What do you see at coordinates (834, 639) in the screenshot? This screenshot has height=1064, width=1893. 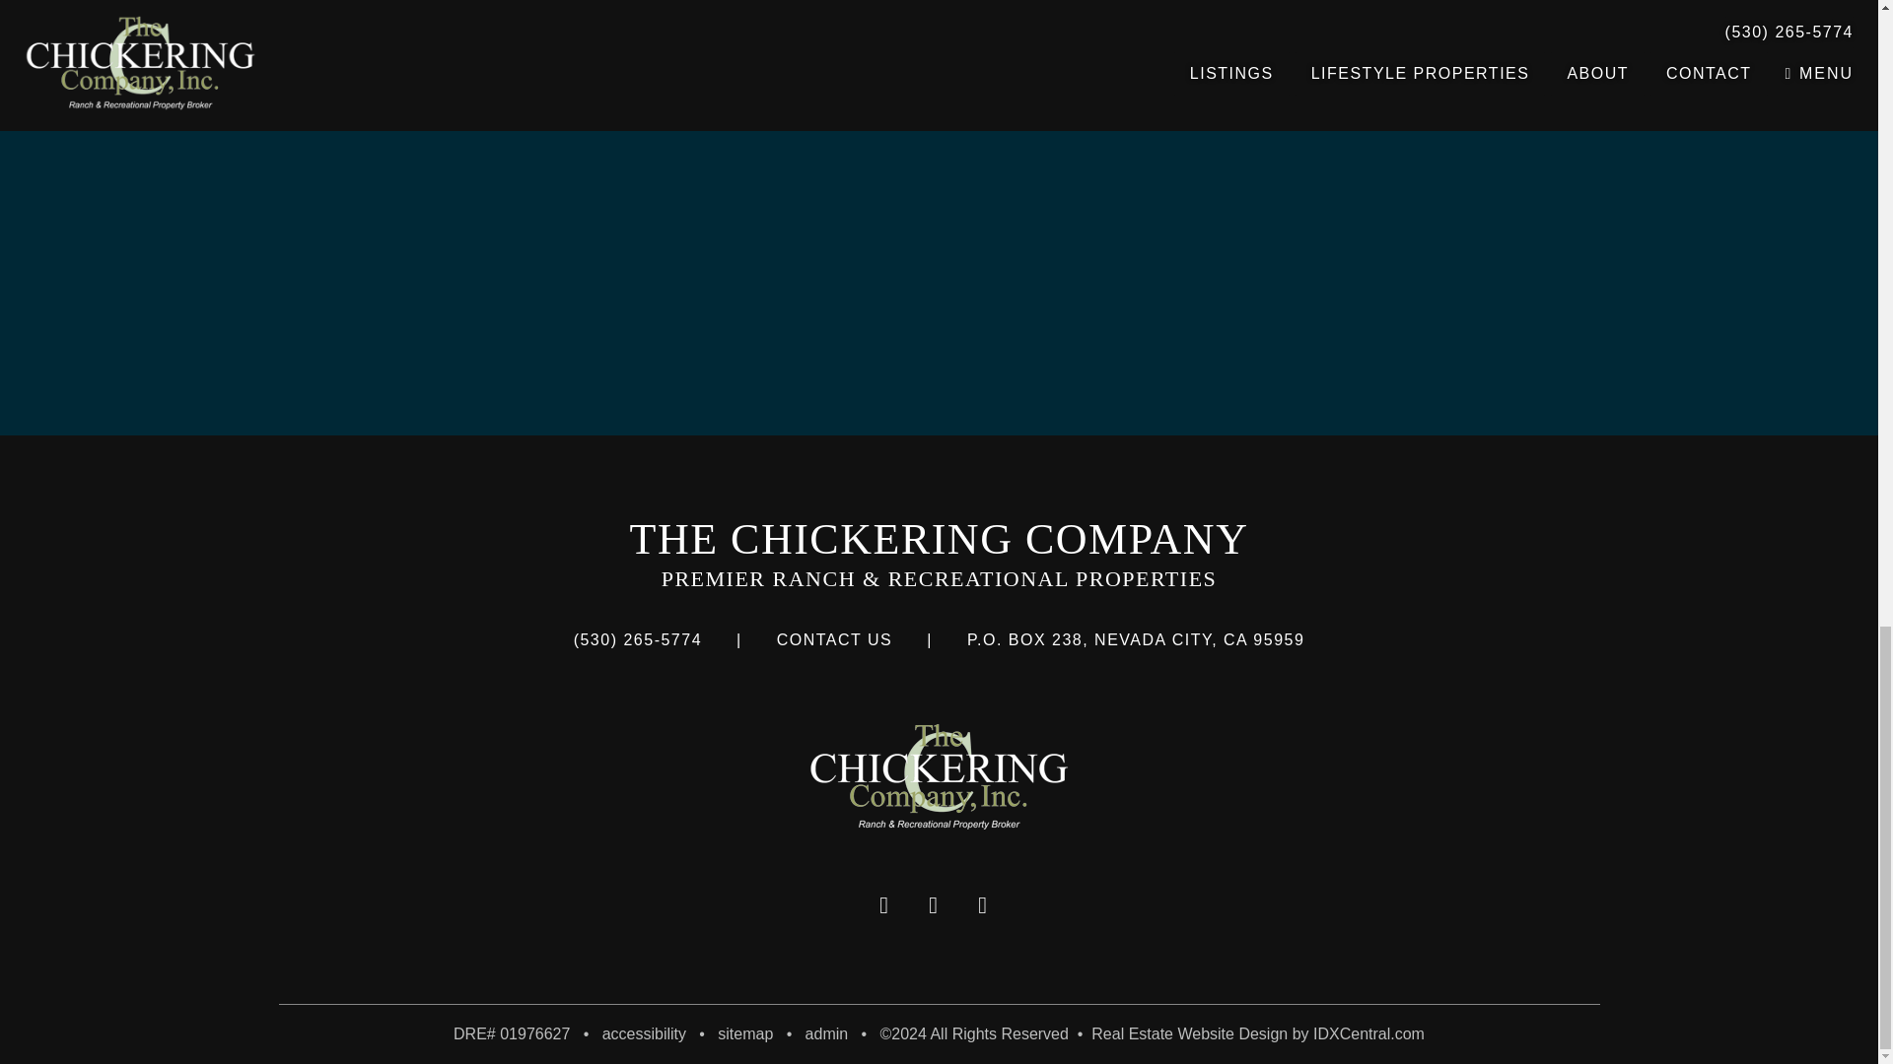 I see `admin` at bounding box center [834, 639].